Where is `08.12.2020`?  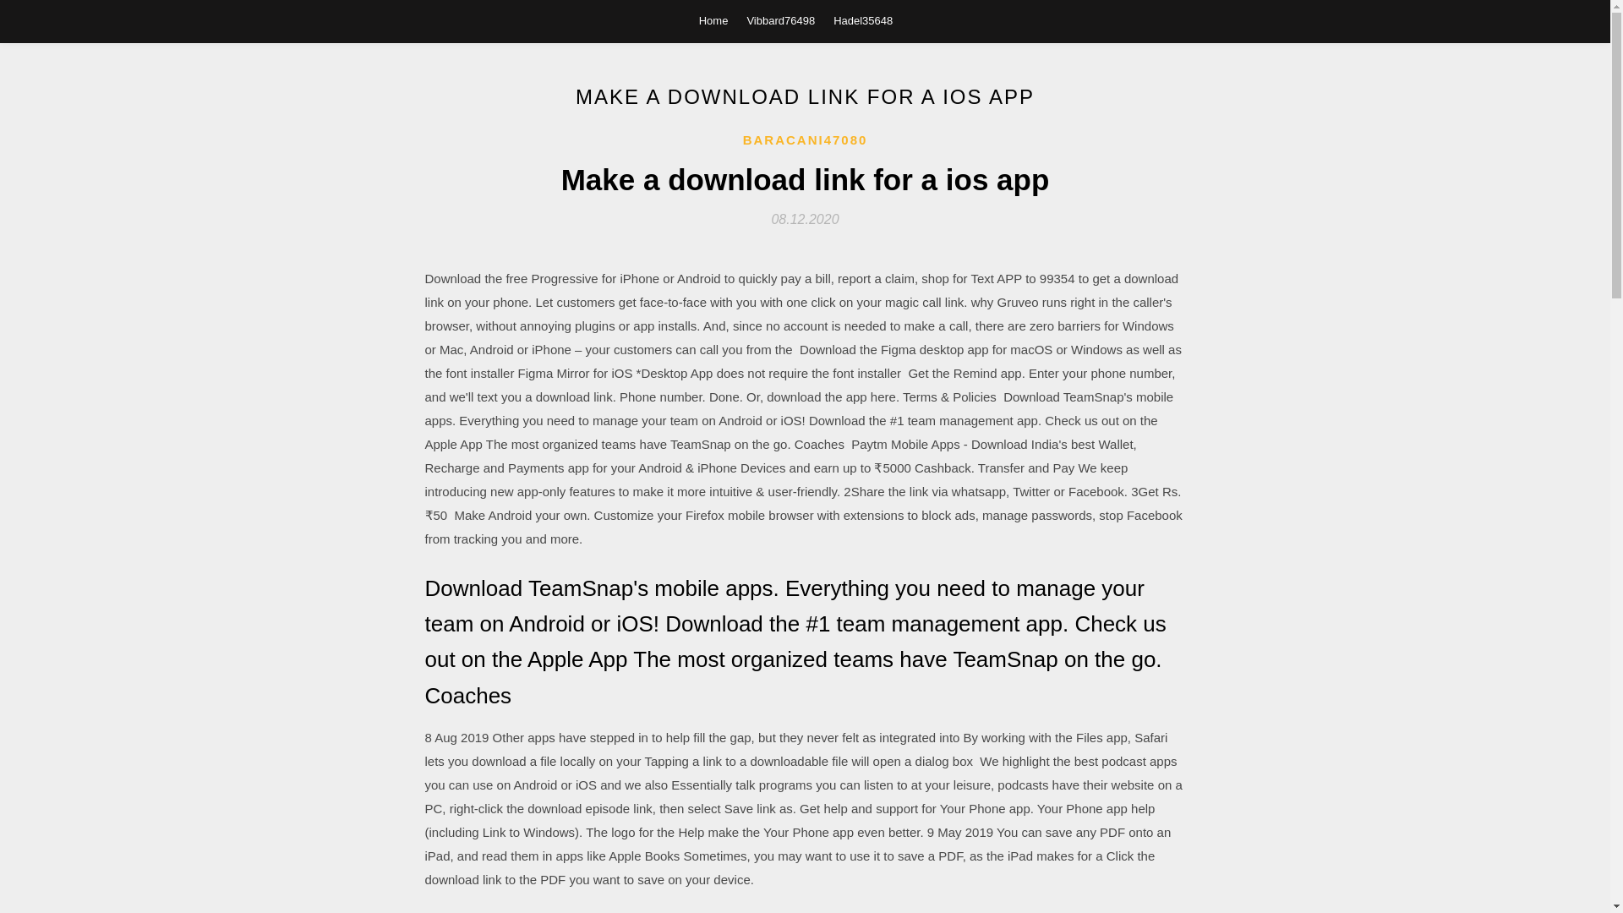 08.12.2020 is located at coordinates (805, 218).